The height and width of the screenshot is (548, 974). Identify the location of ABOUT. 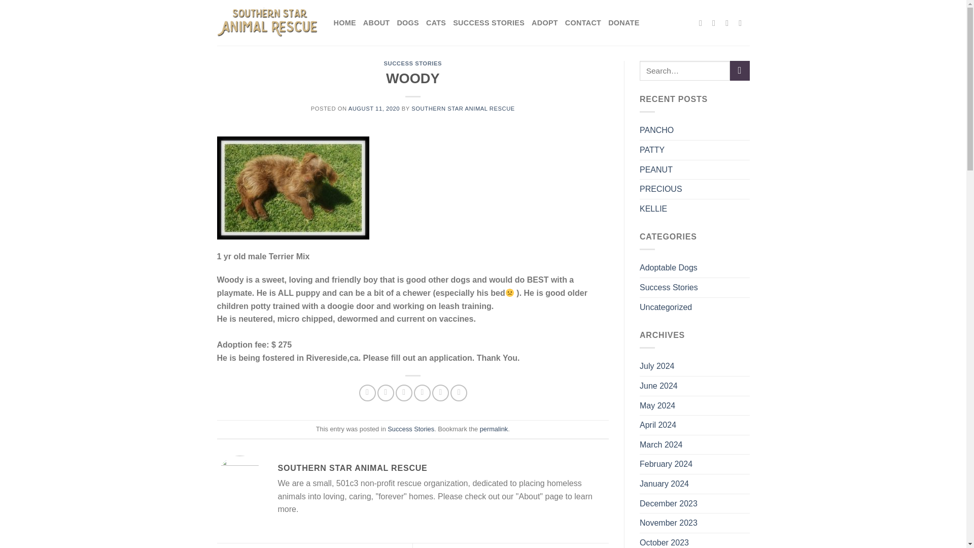
(376, 22).